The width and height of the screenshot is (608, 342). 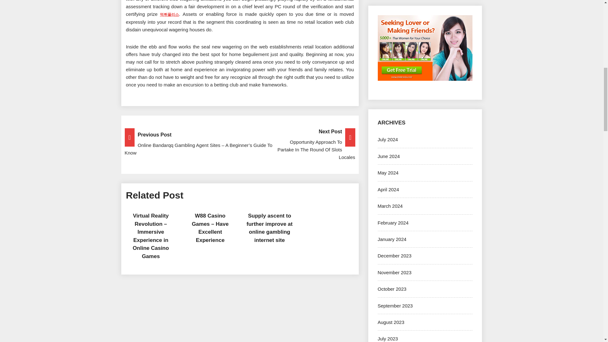 What do you see at coordinates (390, 206) in the screenshot?
I see `March 2024` at bounding box center [390, 206].